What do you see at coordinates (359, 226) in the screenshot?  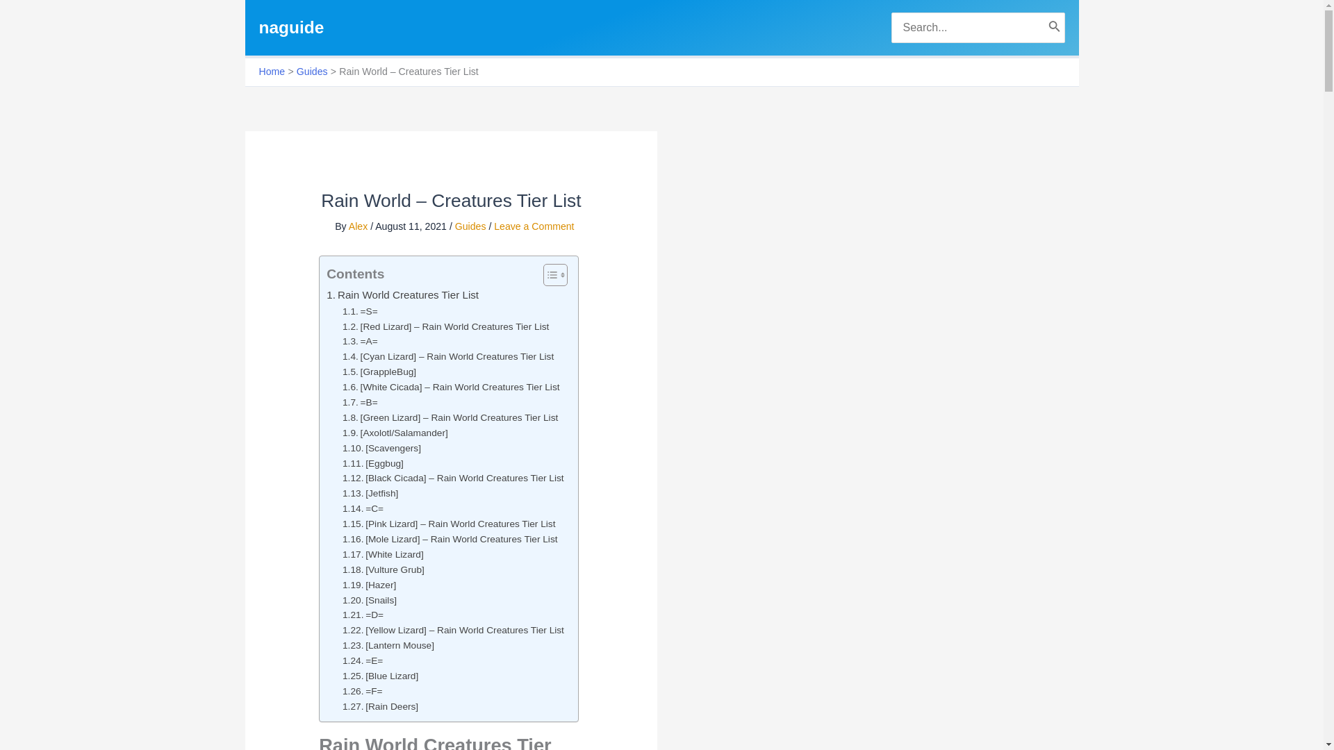 I see `View all posts by Alex` at bounding box center [359, 226].